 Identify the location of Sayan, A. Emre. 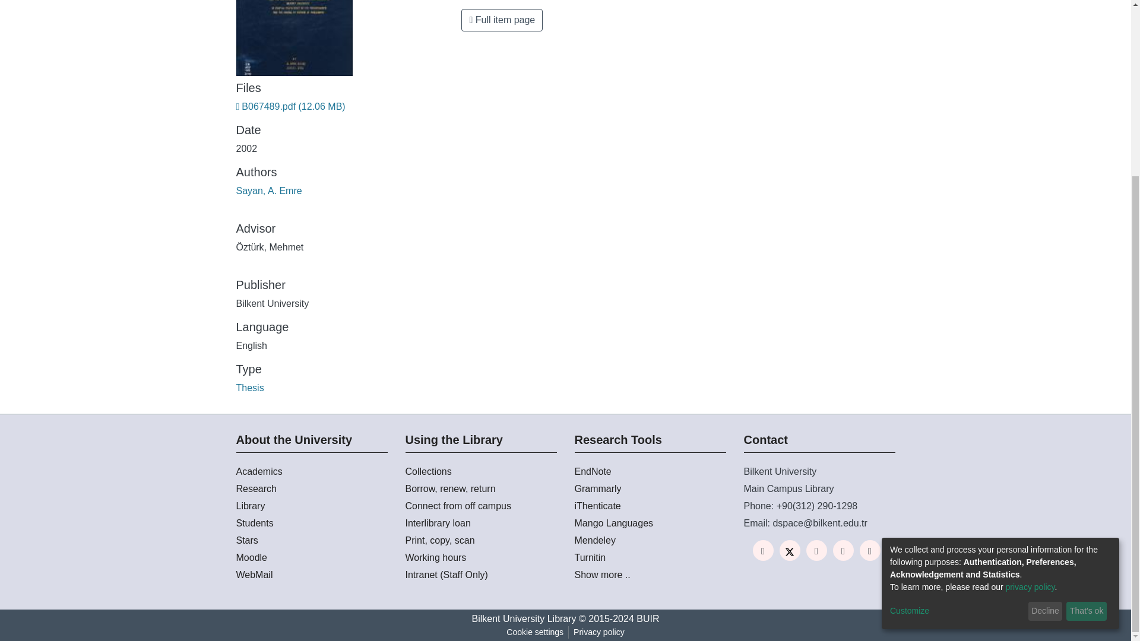
(268, 191).